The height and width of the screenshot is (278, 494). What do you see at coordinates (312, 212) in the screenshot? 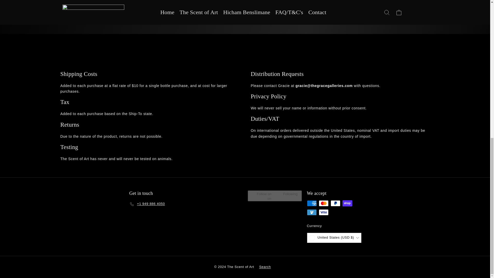
I see `Venmo` at bounding box center [312, 212].